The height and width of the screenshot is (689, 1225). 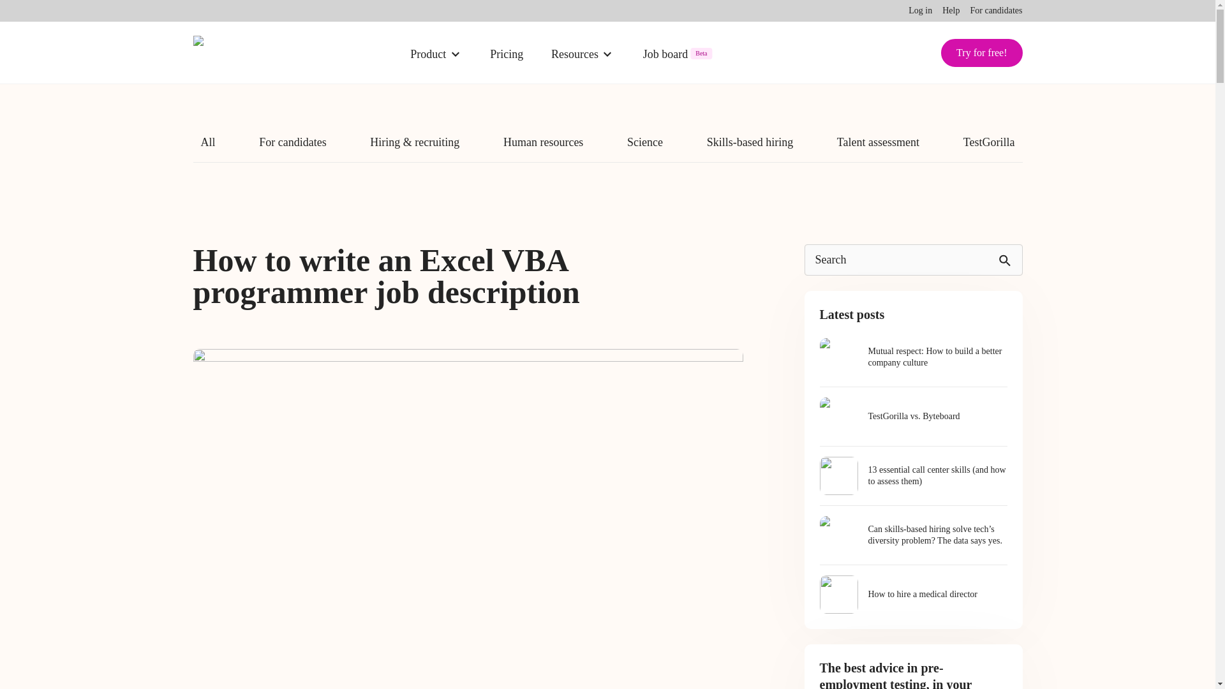 What do you see at coordinates (644, 148) in the screenshot?
I see `Science` at bounding box center [644, 148].